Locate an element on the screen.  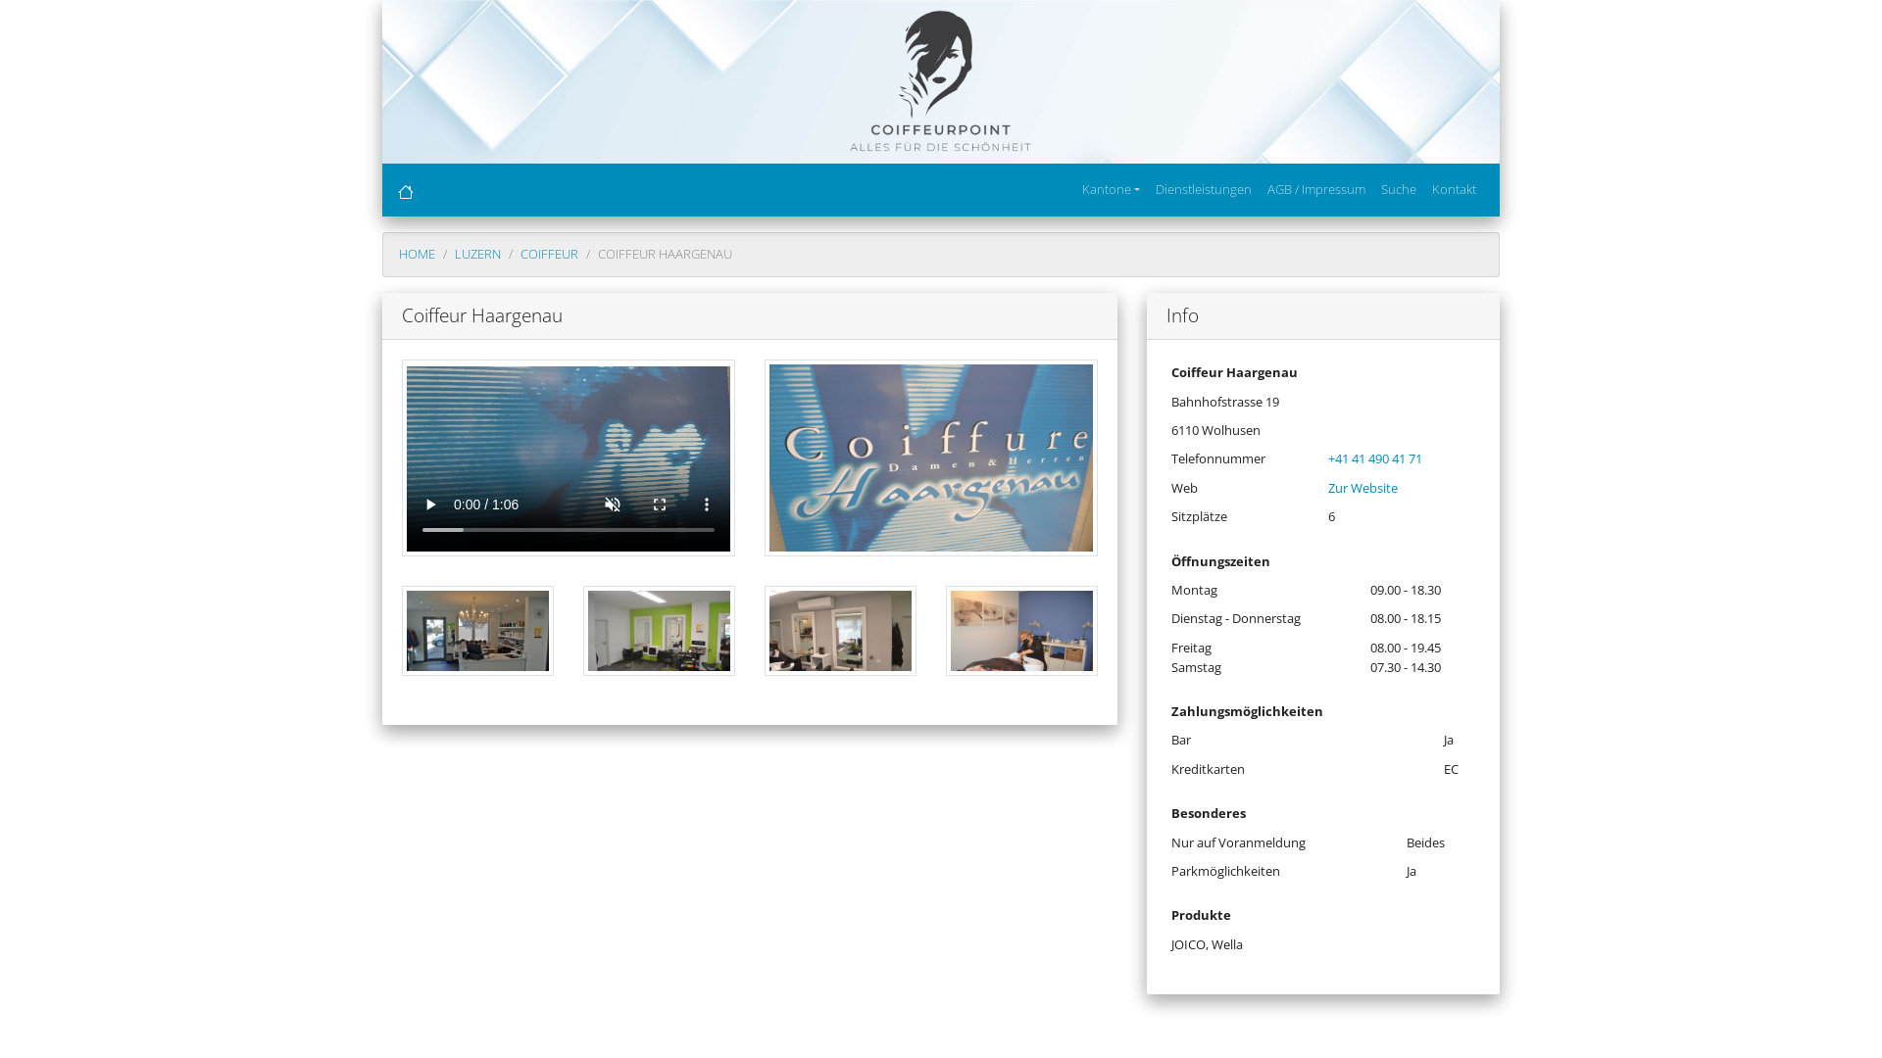
Kontakt is located at coordinates (1455, 190).